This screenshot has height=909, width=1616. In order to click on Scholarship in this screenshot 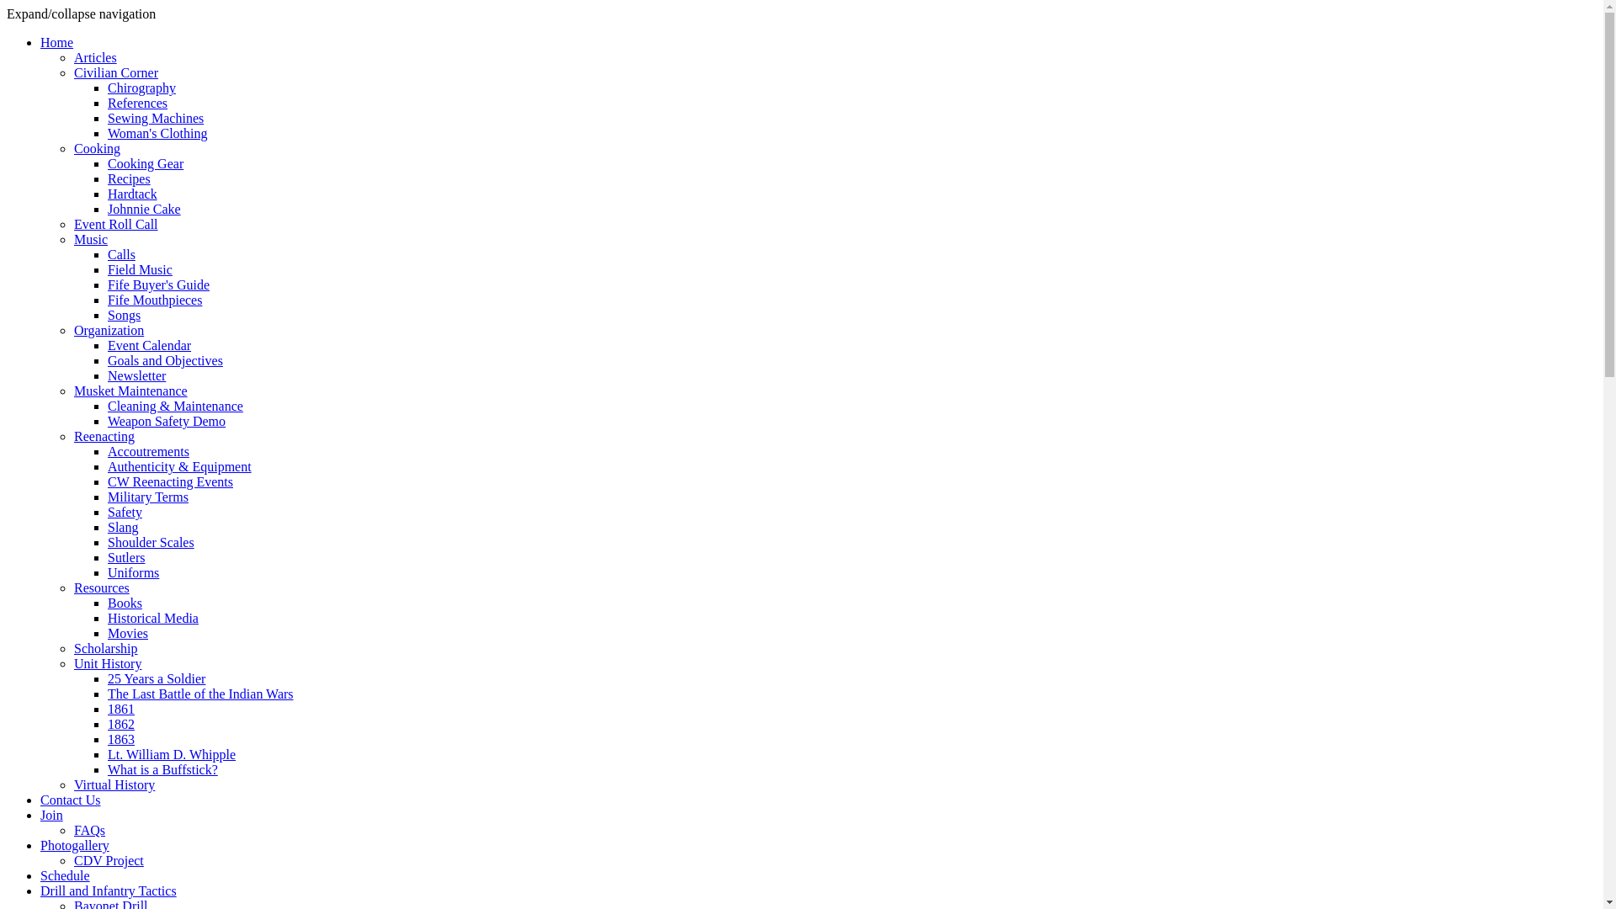, I will do `click(106, 648)`.